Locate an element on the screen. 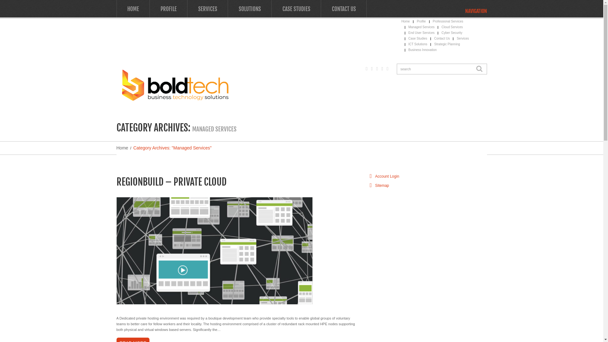  Home is located at coordinates (122, 148).